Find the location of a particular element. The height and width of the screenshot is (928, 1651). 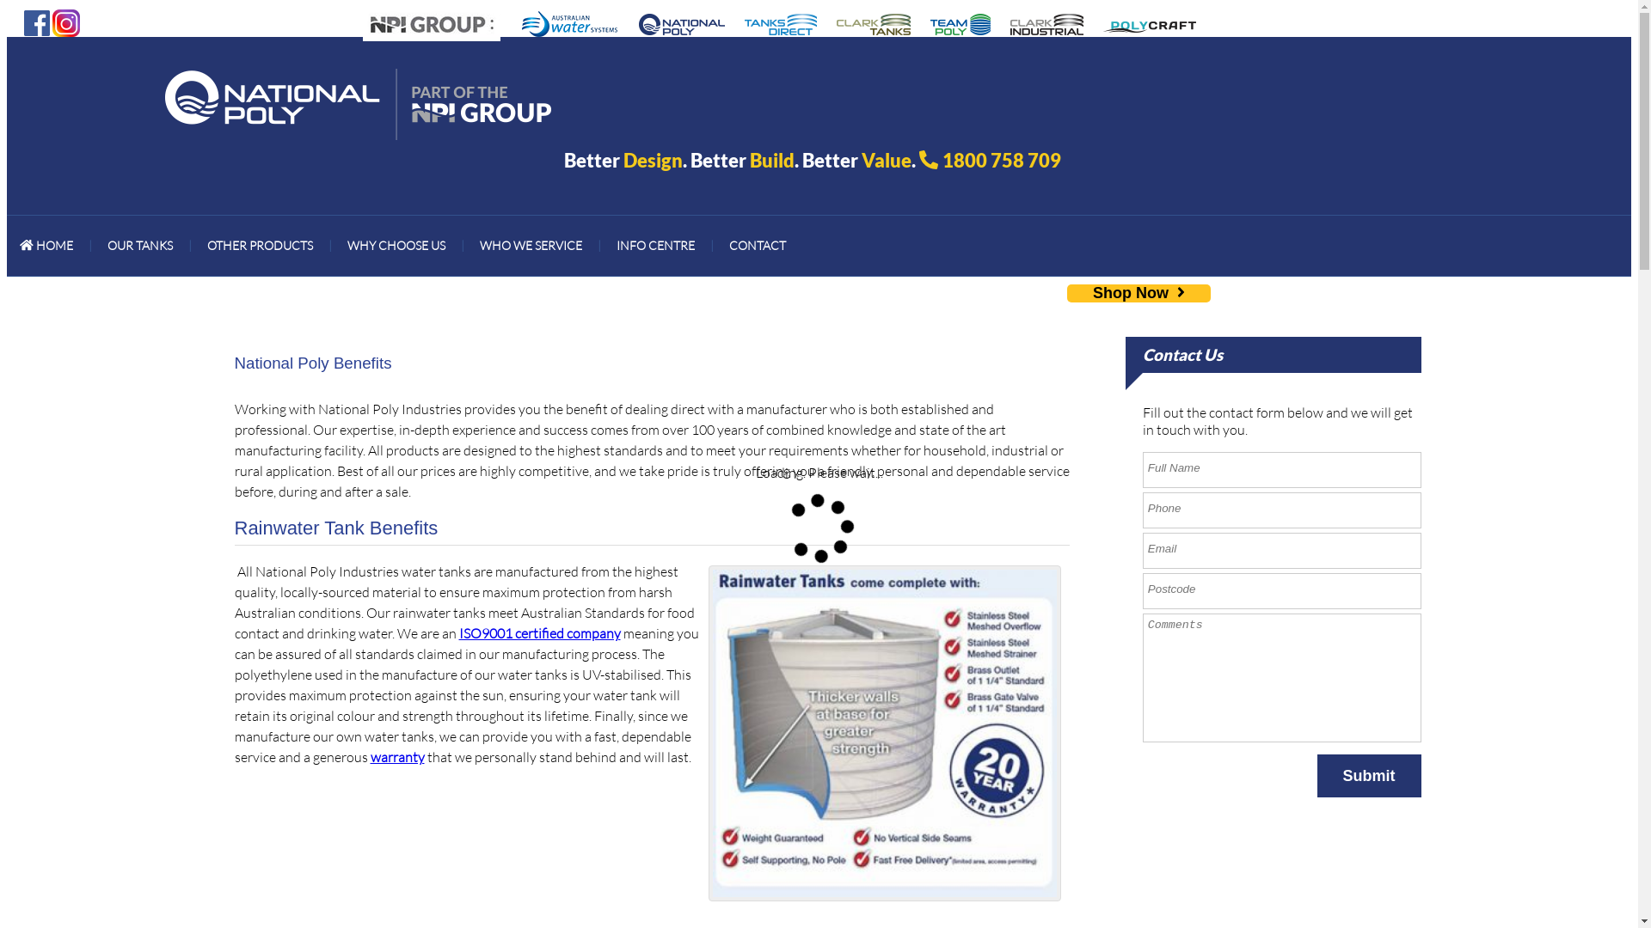

INFO CENTRE is located at coordinates (655, 246).